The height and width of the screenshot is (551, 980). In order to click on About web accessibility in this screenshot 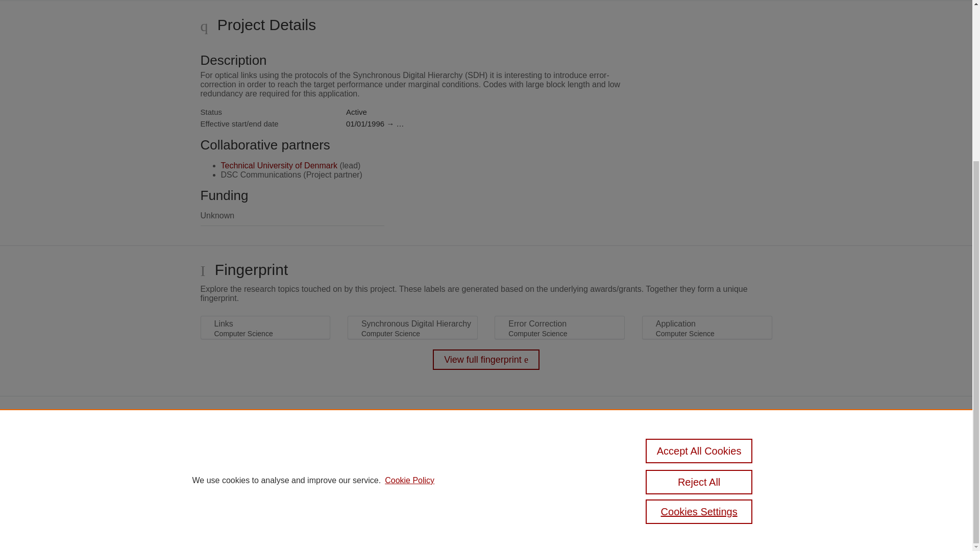, I will do `click(672, 475)`.